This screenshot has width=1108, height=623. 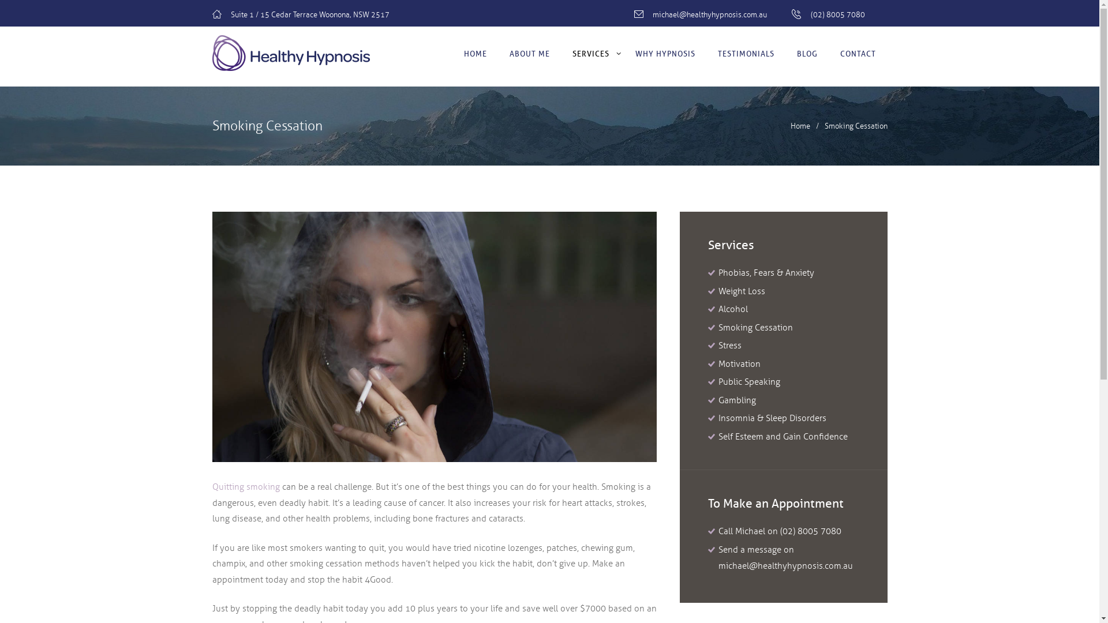 What do you see at coordinates (780, 531) in the screenshot?
I see `Call Michael on (02) 8005 7080` at bounding box center [780, 531].